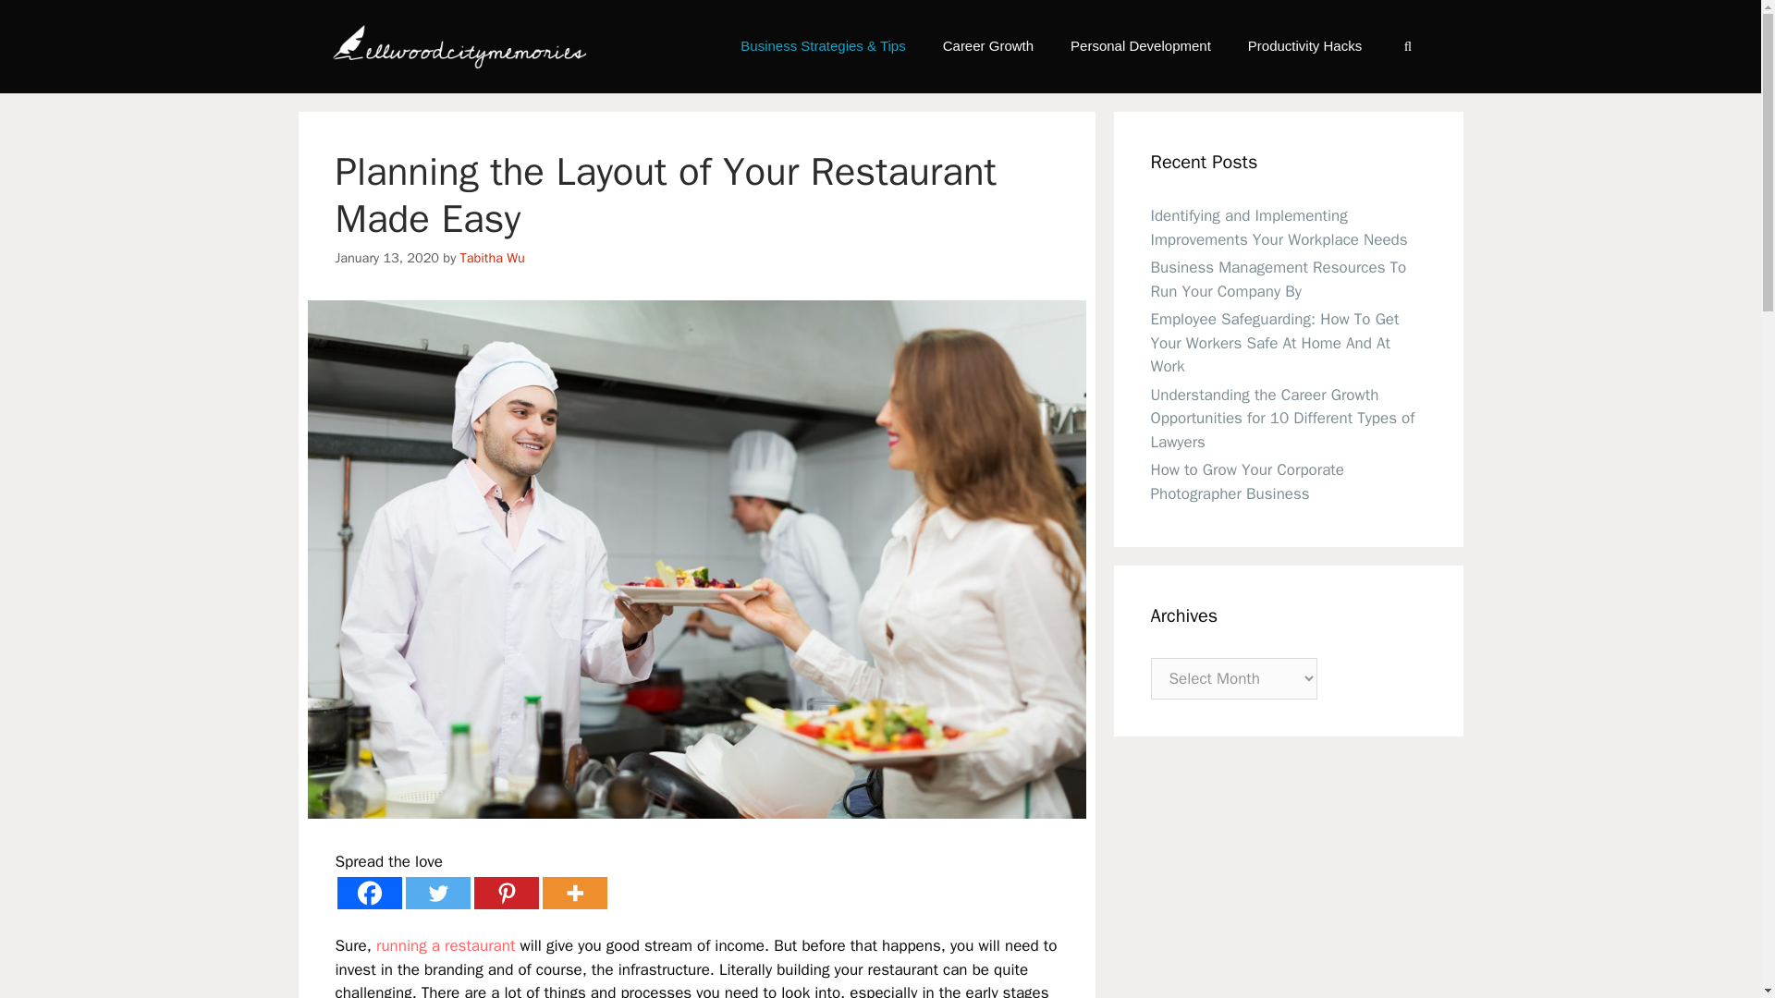 The width and height of the screenshot is (1775, 998). I want to click on How to Grow Your Corporate Photographer Business, so click(1246, 481).